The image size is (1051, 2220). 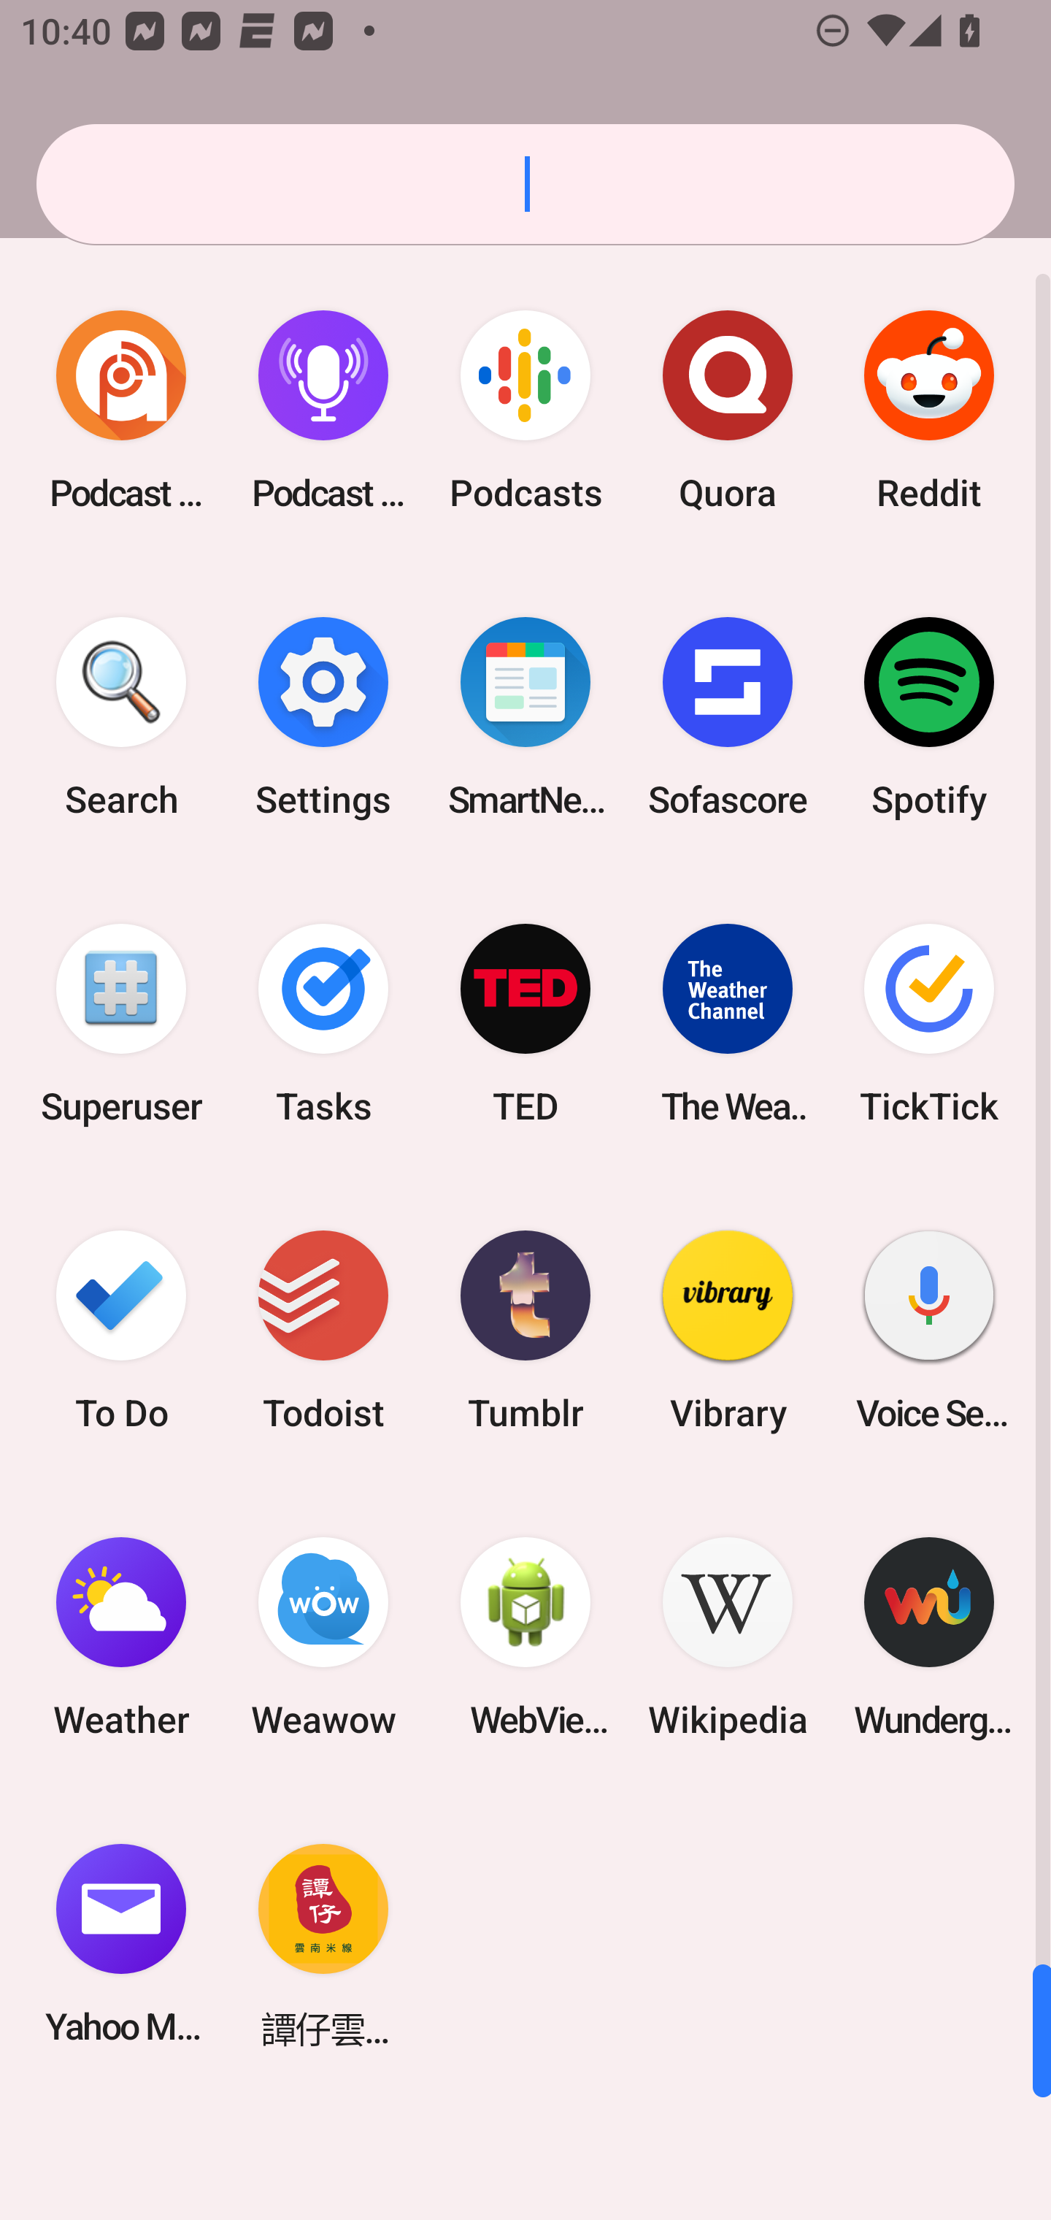 I want to click on Vibrary, so click(x=727, y=1329).